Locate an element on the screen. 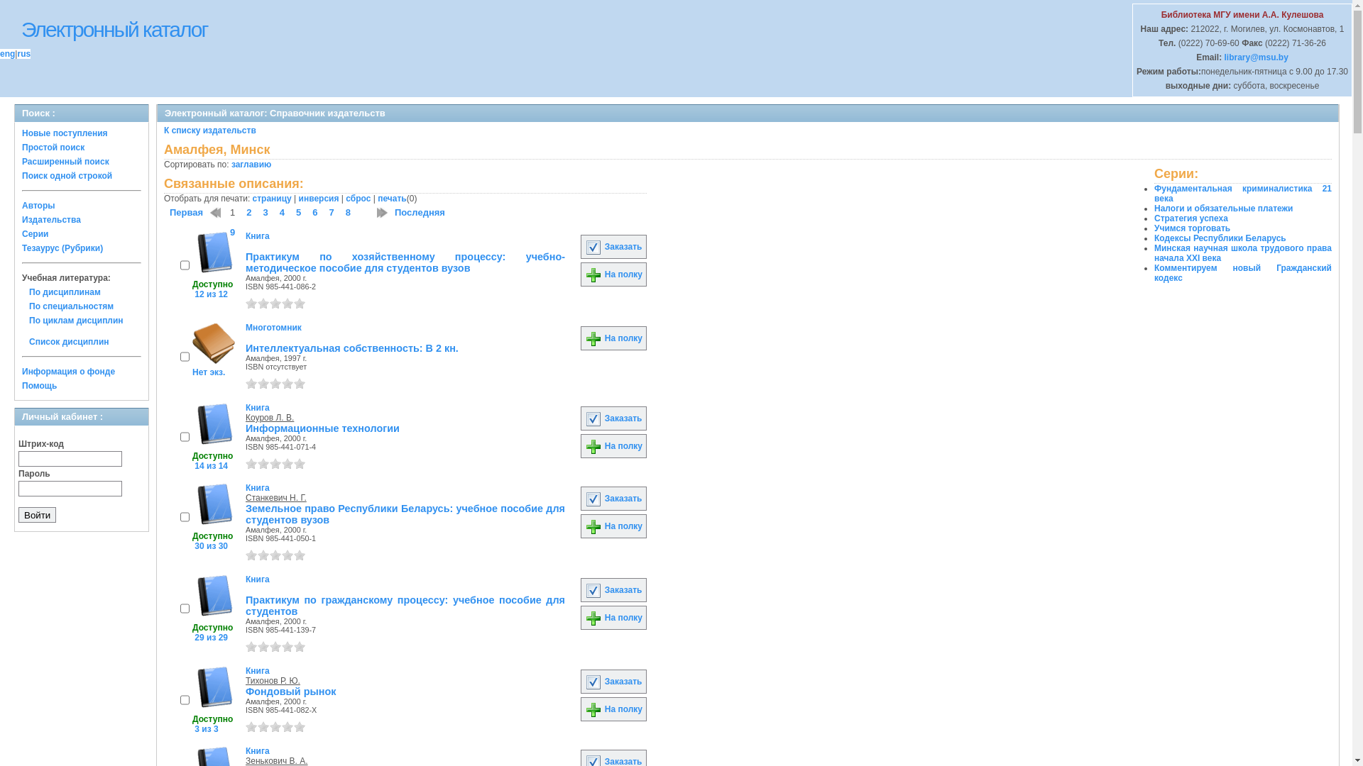 This screenshot has height=766, width=1363. 1 is located at coordinates (185, 265).